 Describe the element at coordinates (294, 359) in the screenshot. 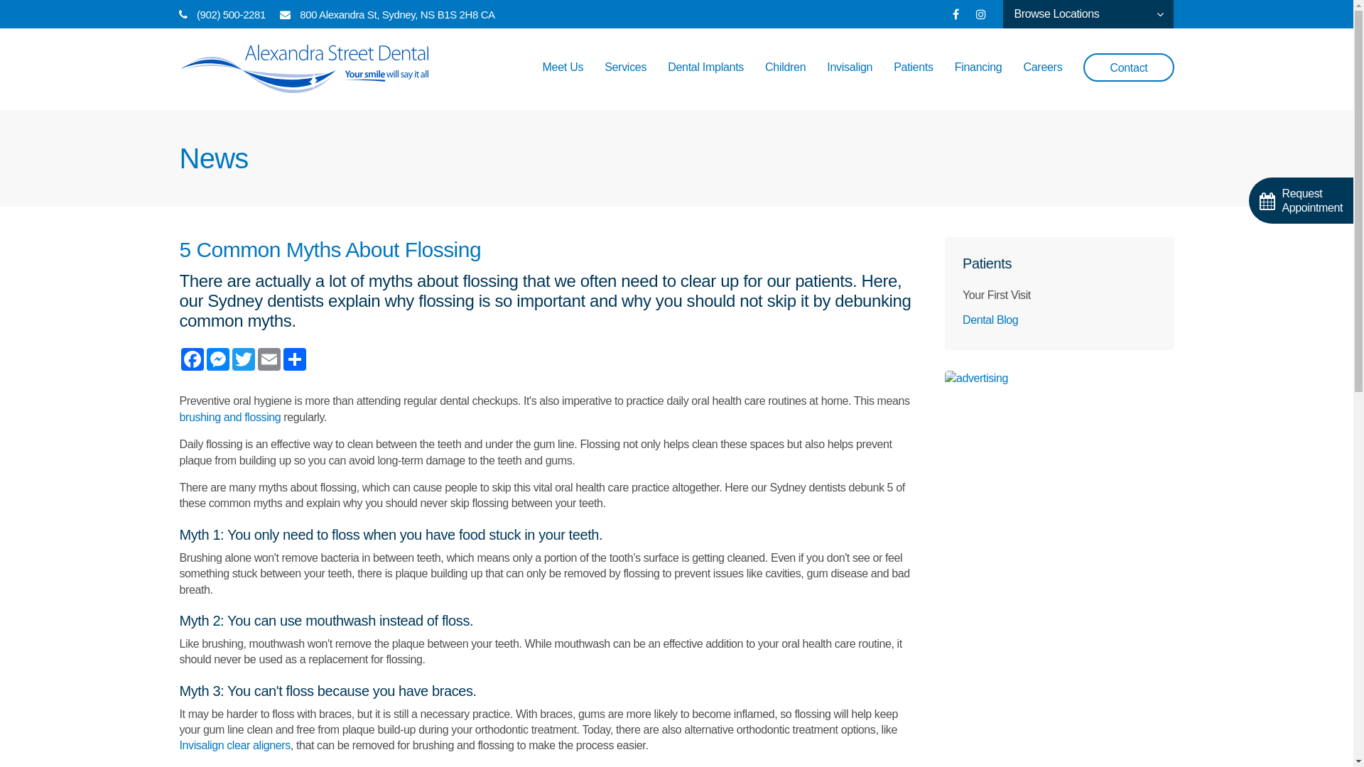

I see `Share` at that location.